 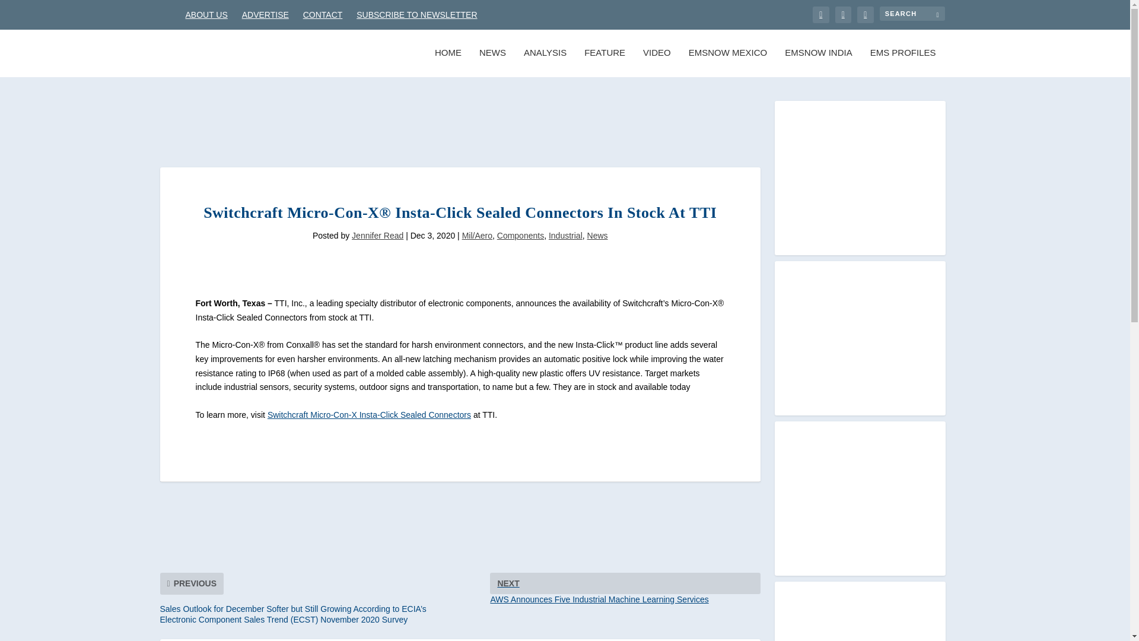 What do you see at coordinates (520, 235) in the screenshot?
I see `Components` at bounding box center [520, 235].